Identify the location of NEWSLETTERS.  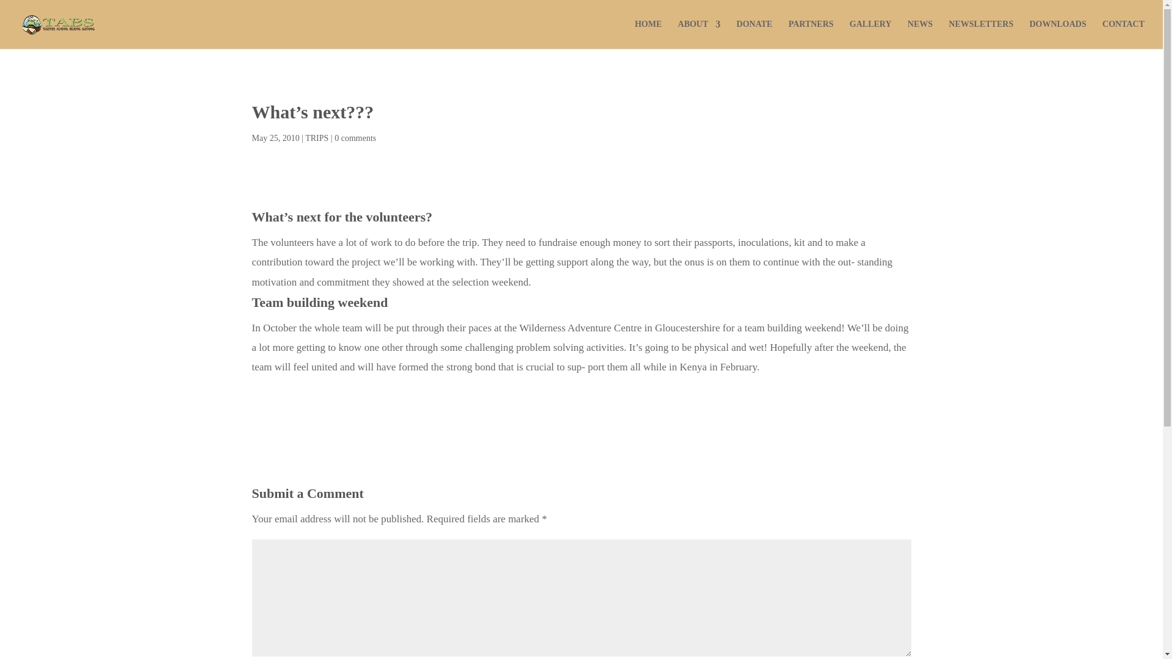
(980, 34).